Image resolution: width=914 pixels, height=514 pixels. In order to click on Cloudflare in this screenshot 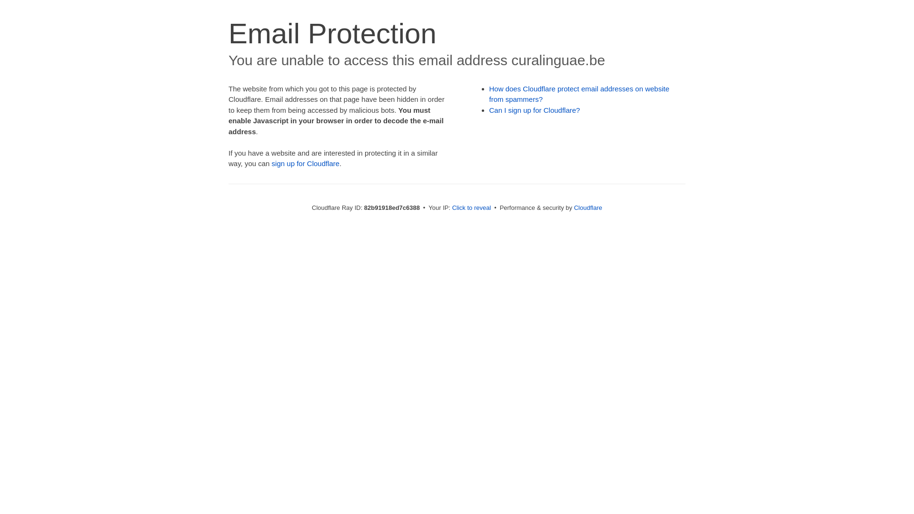, I will do `click(588, 208)`.